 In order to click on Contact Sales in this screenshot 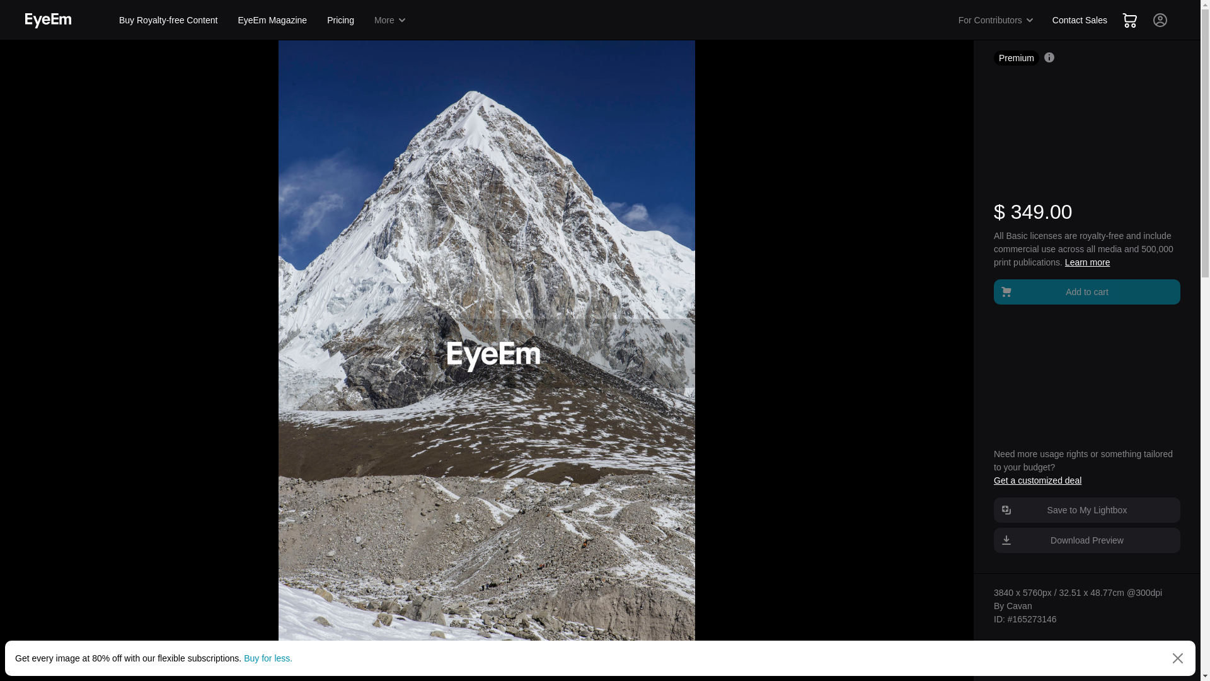, I will do `click(1080, 20)`.